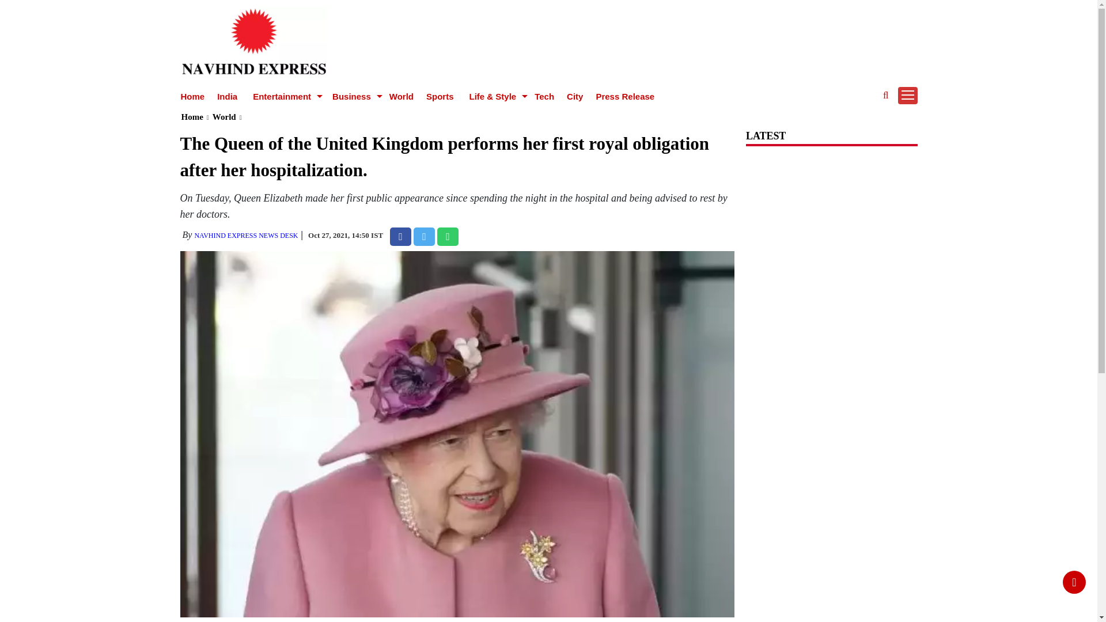 The width and height of the screenshot is (1106, 622). Describe the element at coordinates (440, 96) in the screenshot. I see `Sports` at that location.